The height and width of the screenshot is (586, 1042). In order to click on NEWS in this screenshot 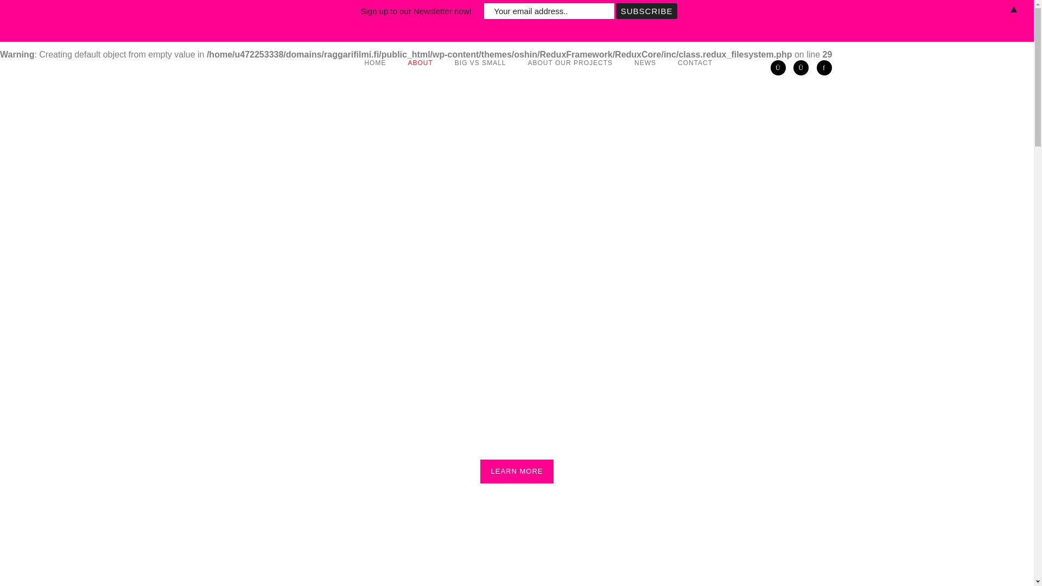, I will do `click(645, 63)`.